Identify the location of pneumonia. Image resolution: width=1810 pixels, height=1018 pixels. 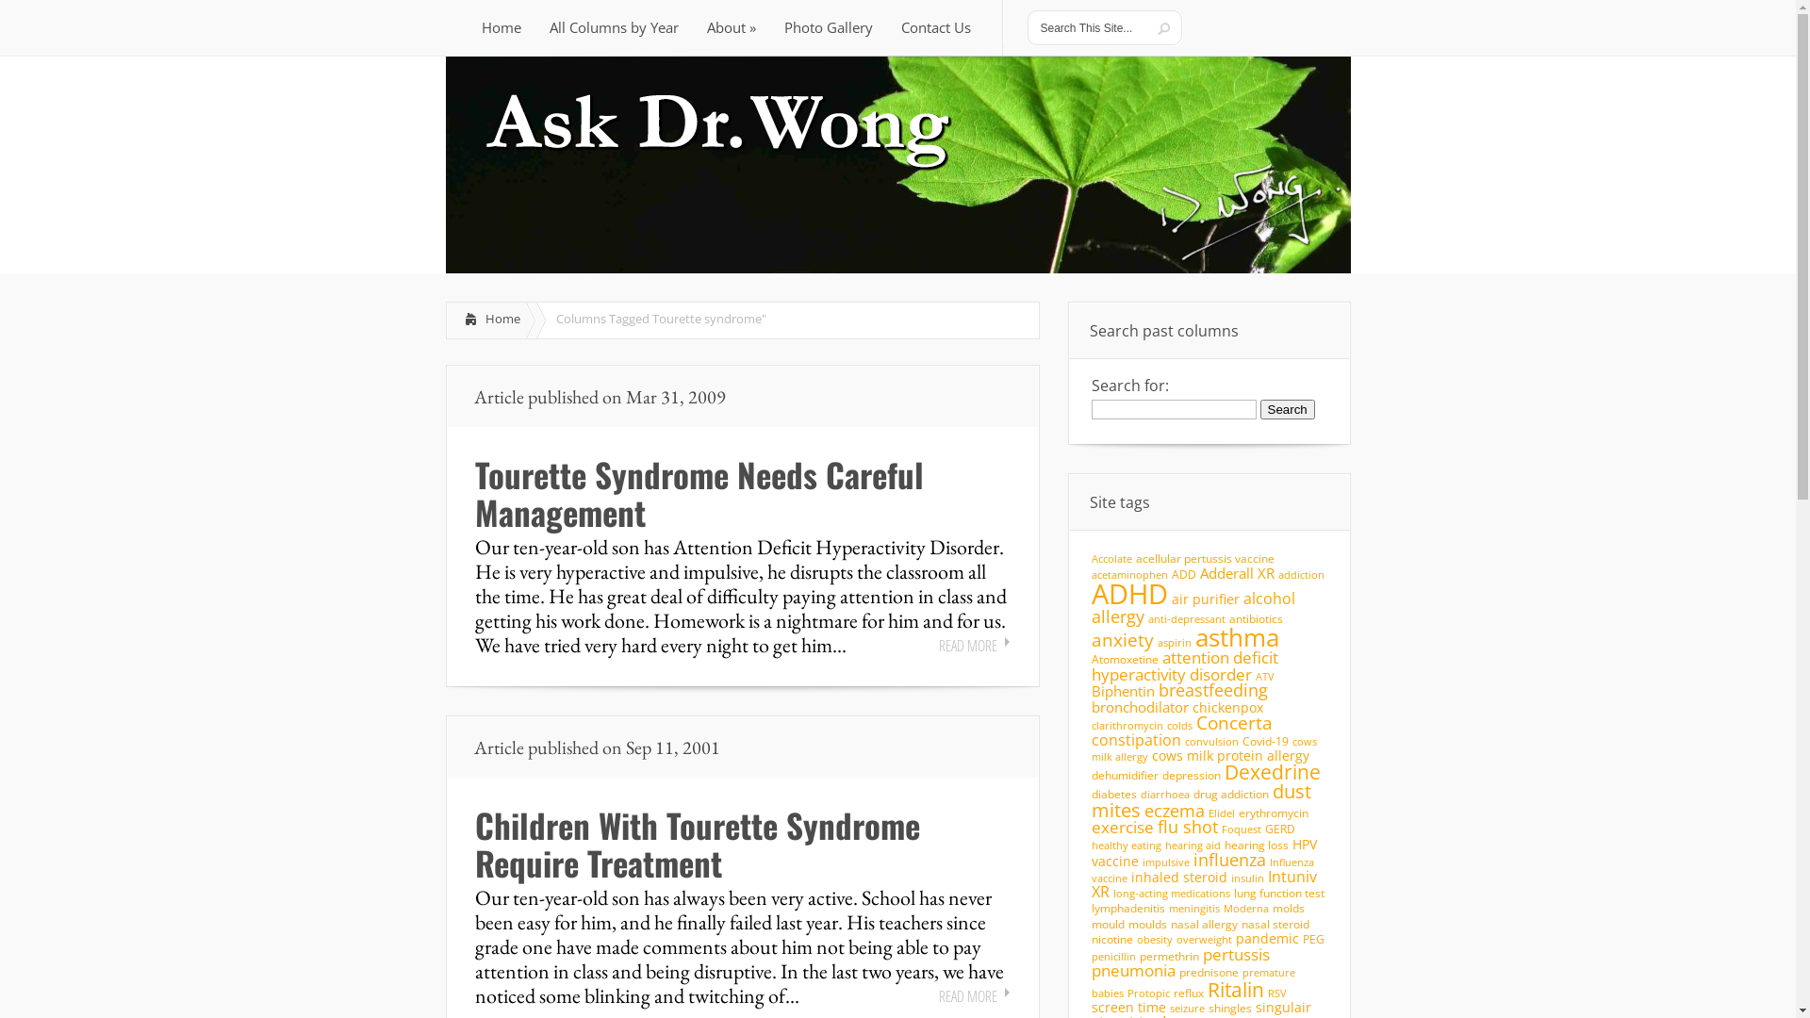
(1133, 970).